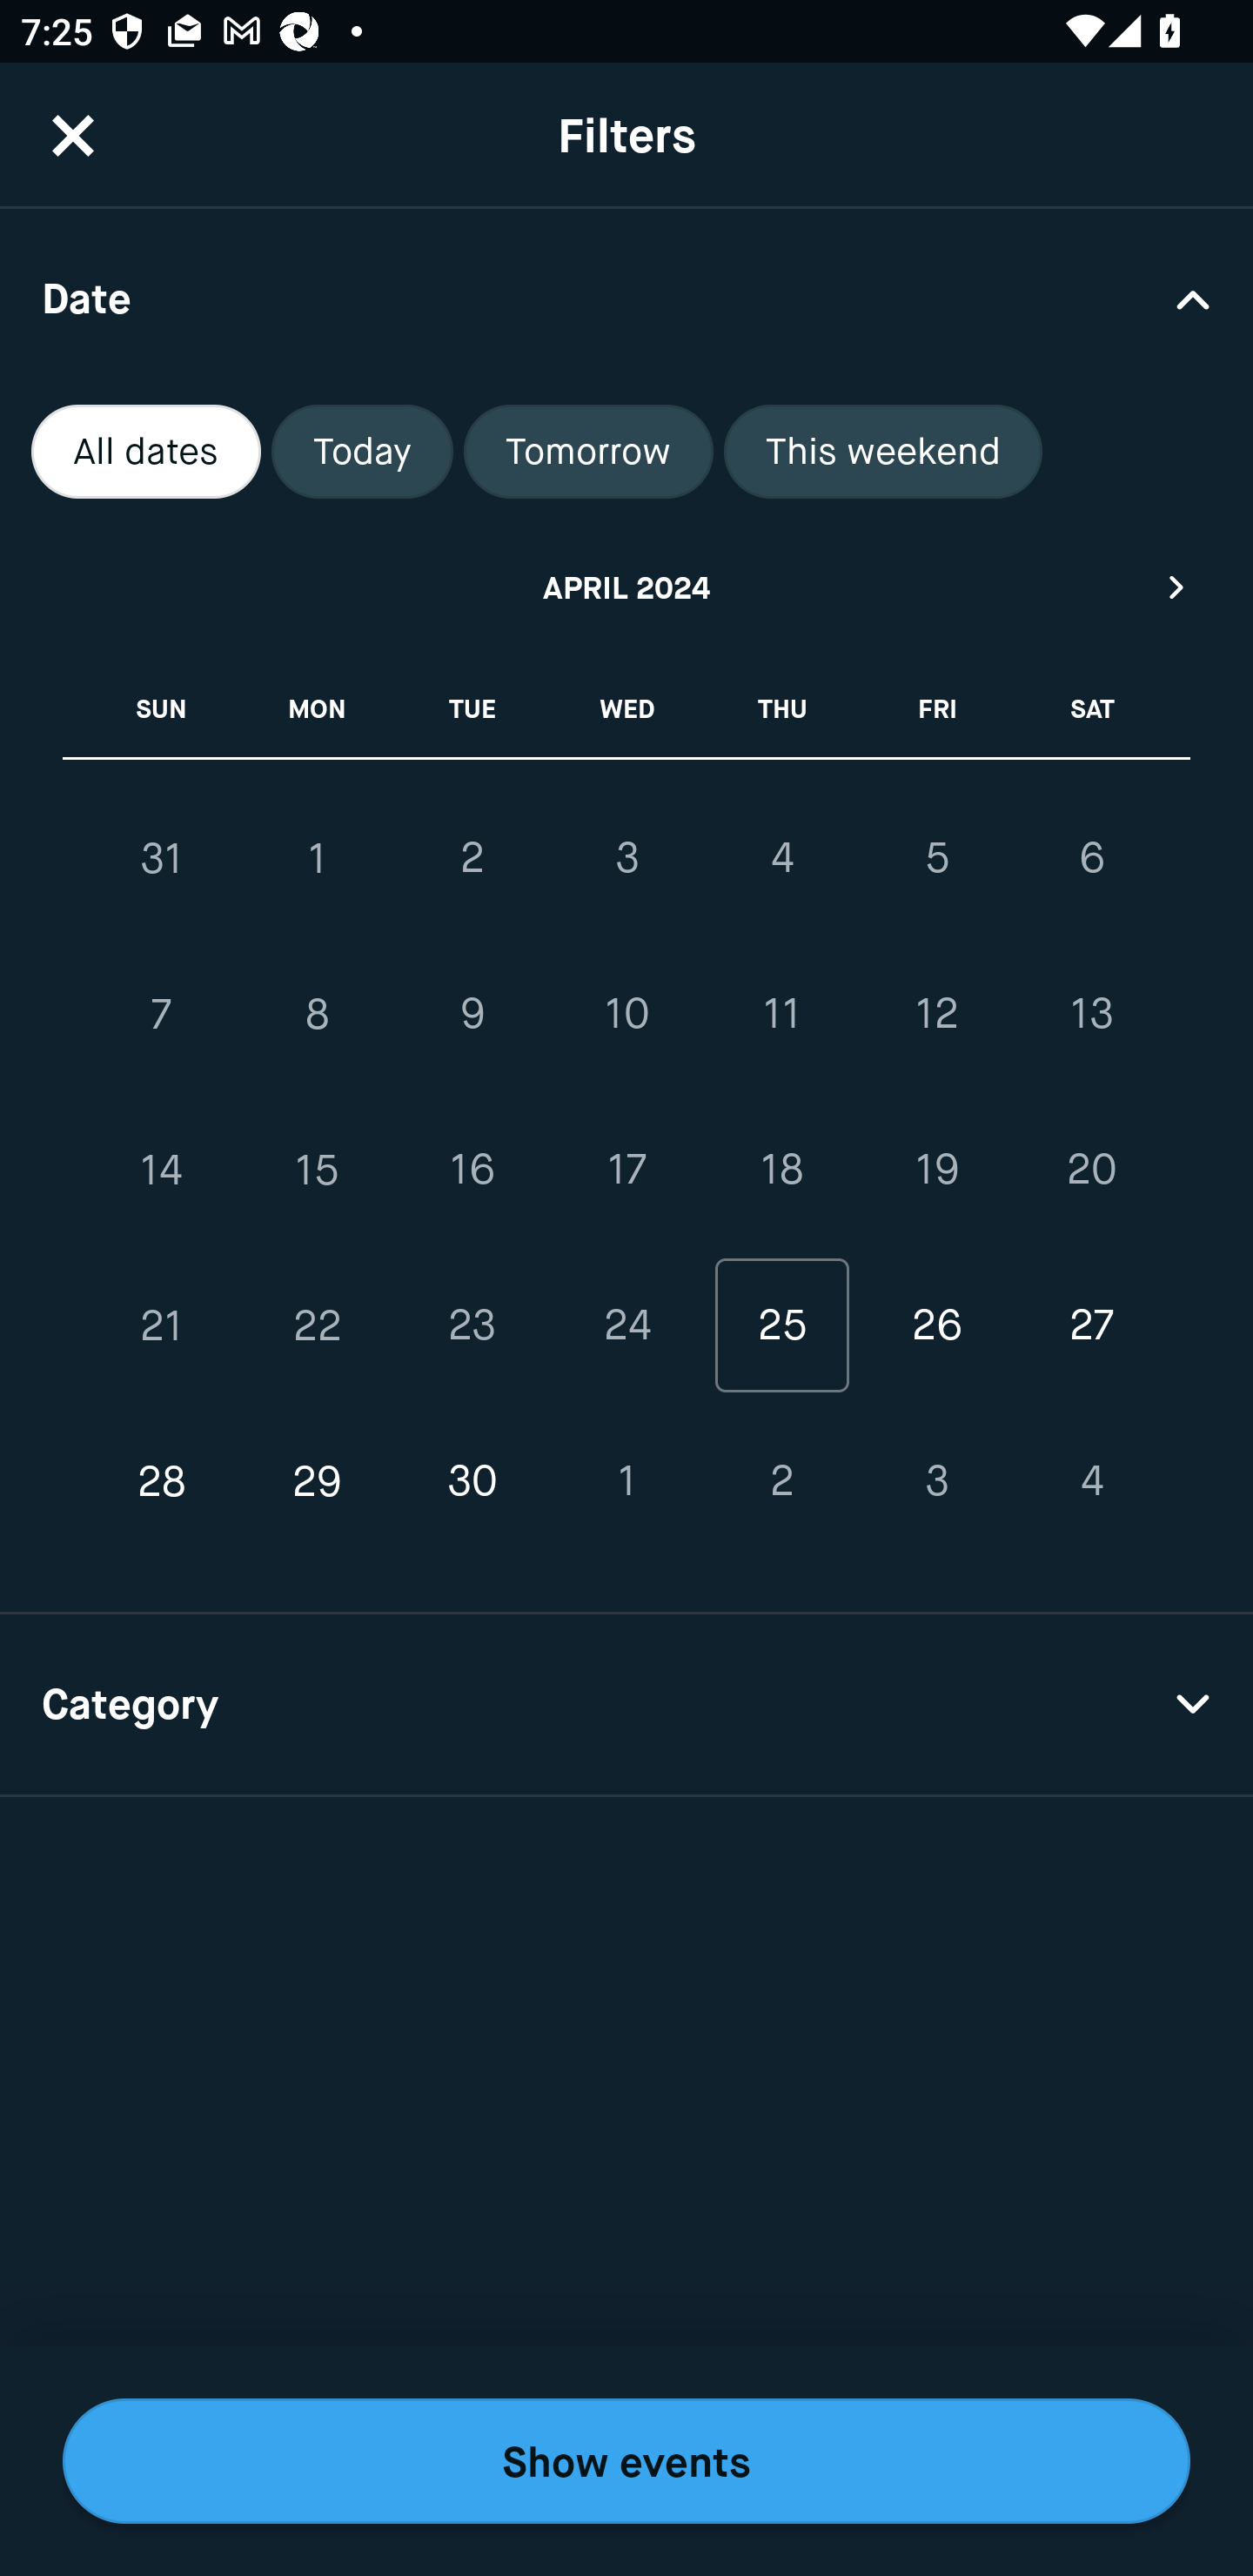 This screenshot has width=1253, height=2576. I want to click on Date Drop Down Arrow, so click(626, 298).